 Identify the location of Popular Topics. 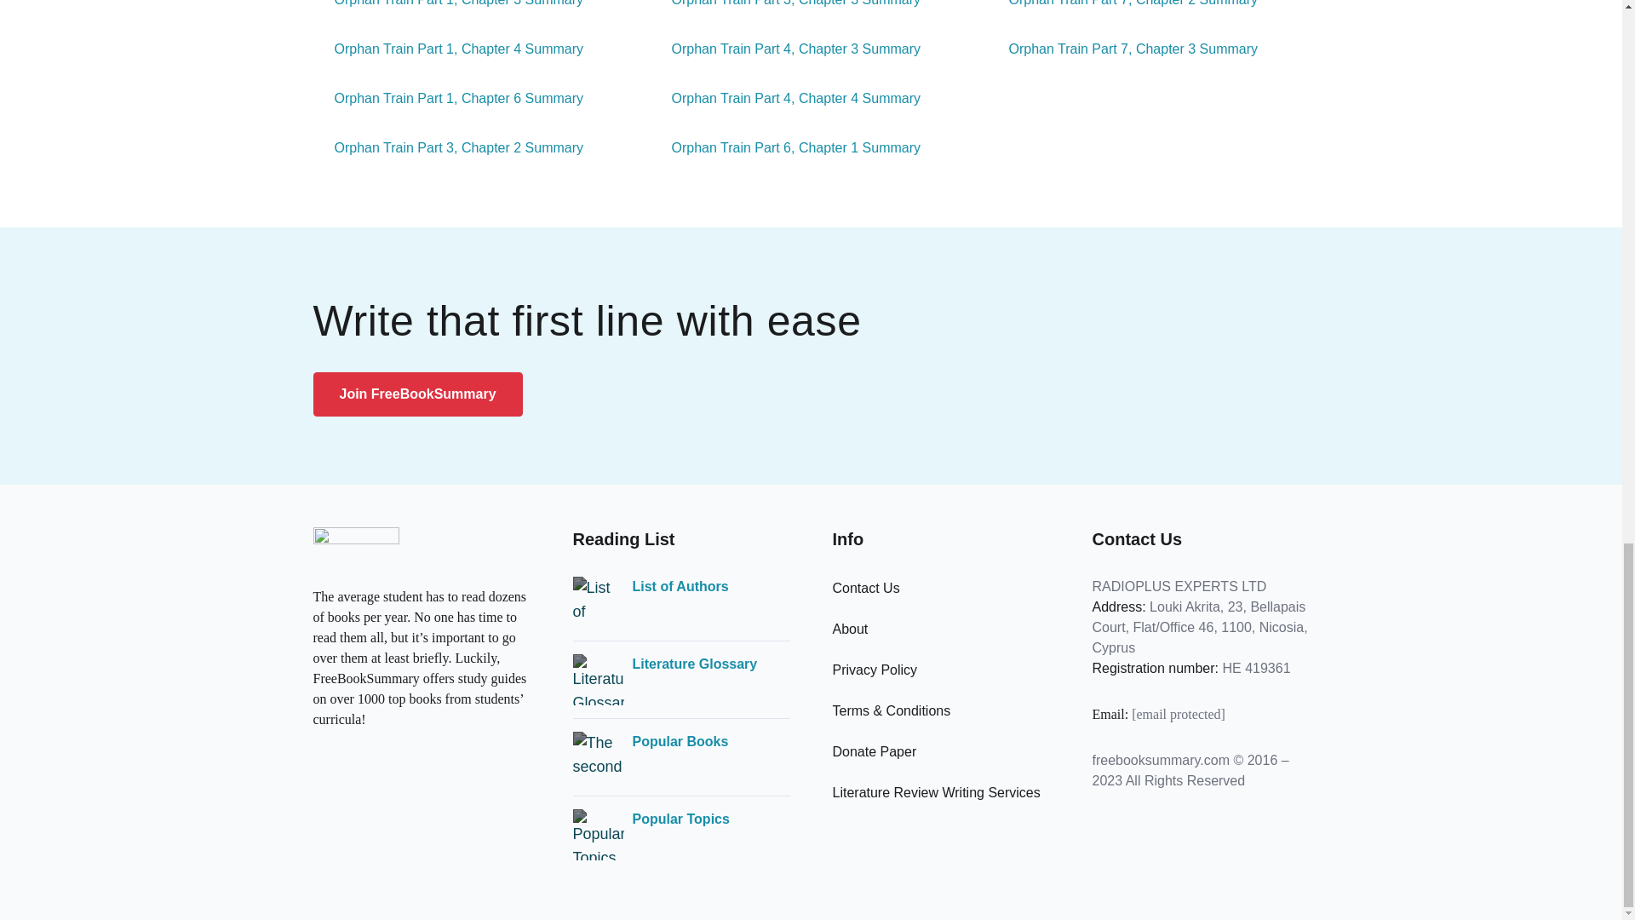
(680, 819).